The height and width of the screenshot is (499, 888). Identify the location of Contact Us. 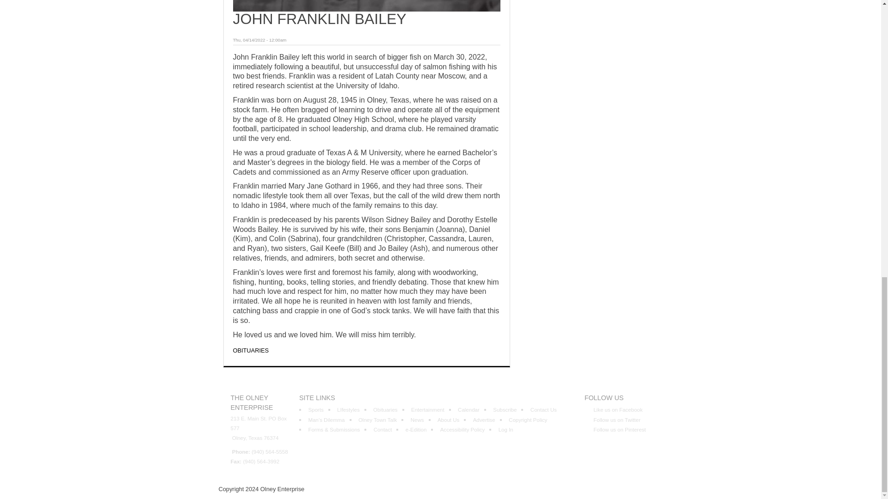
(543, 410).